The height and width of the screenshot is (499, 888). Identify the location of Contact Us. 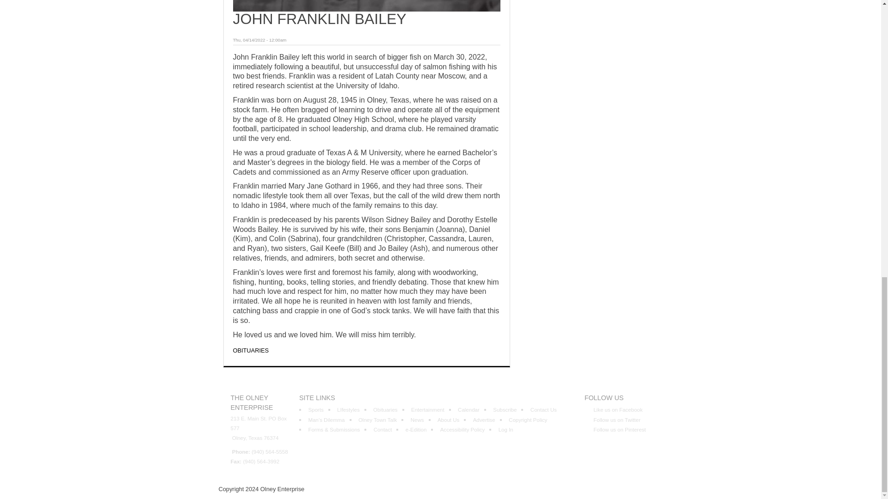
(543, 410).